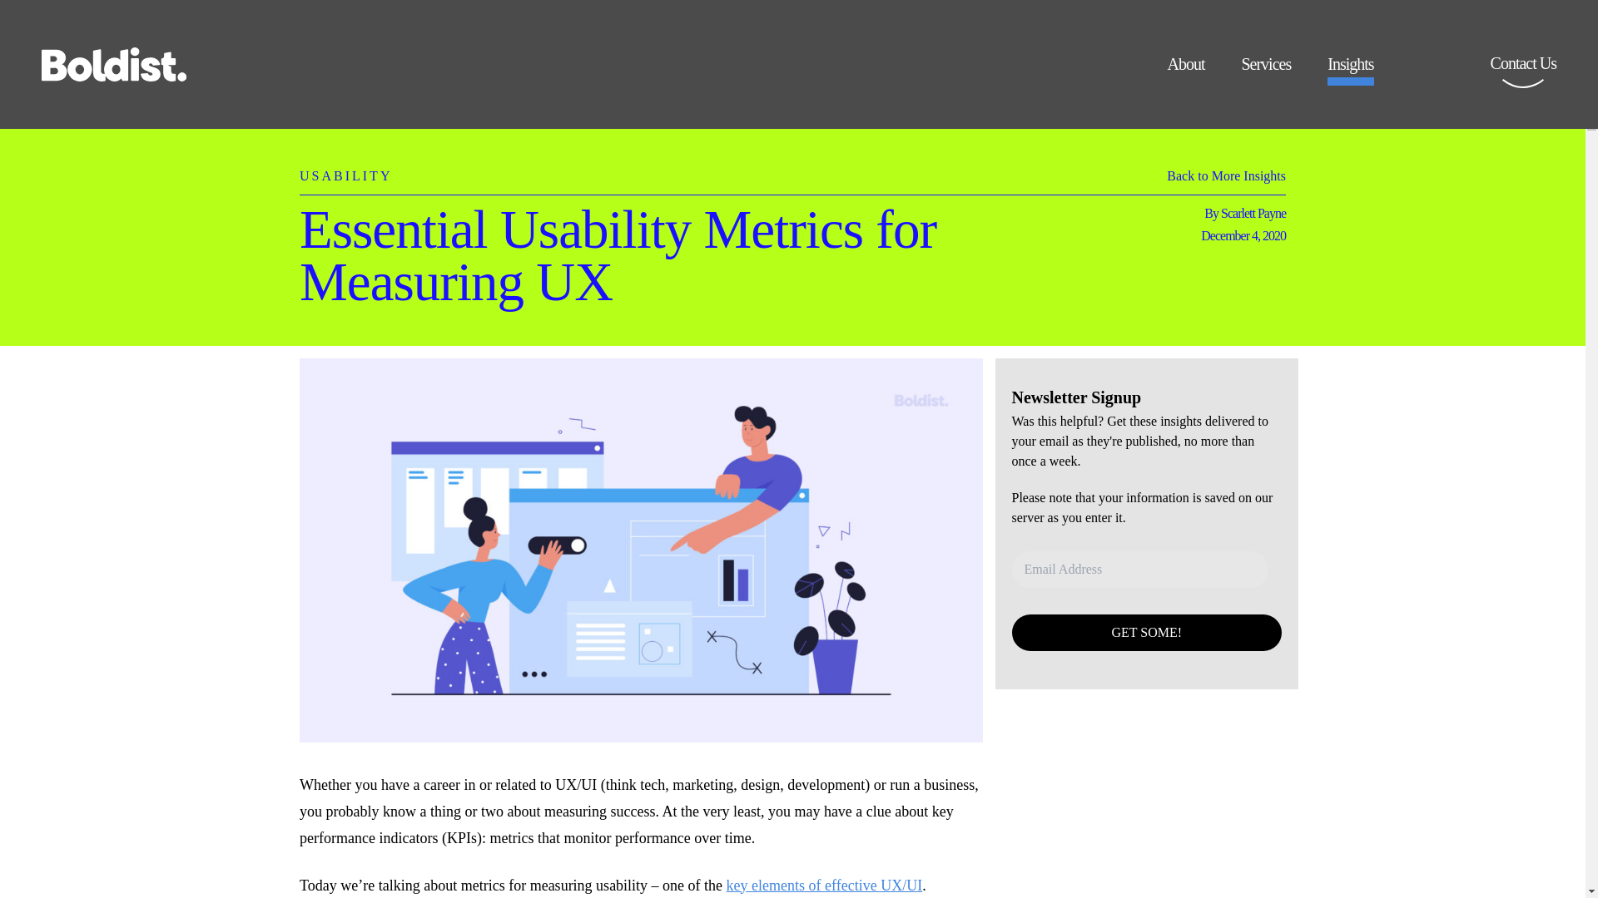 The height and width of the screenshot is (898, 1598). What do you see at coordinates (1226, 180) in the screenshot?
I see `Back to More Insights` at bounding box center [1226, 180].